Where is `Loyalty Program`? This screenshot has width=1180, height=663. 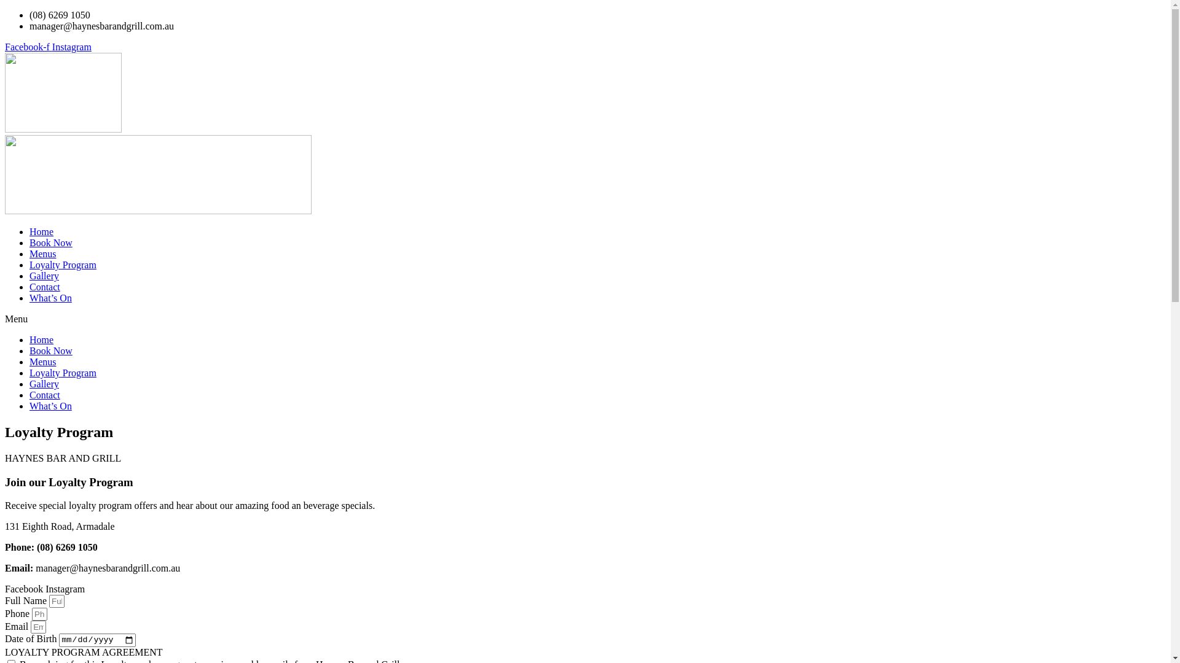 Loyalty Program is located at coordinates (63, 265).